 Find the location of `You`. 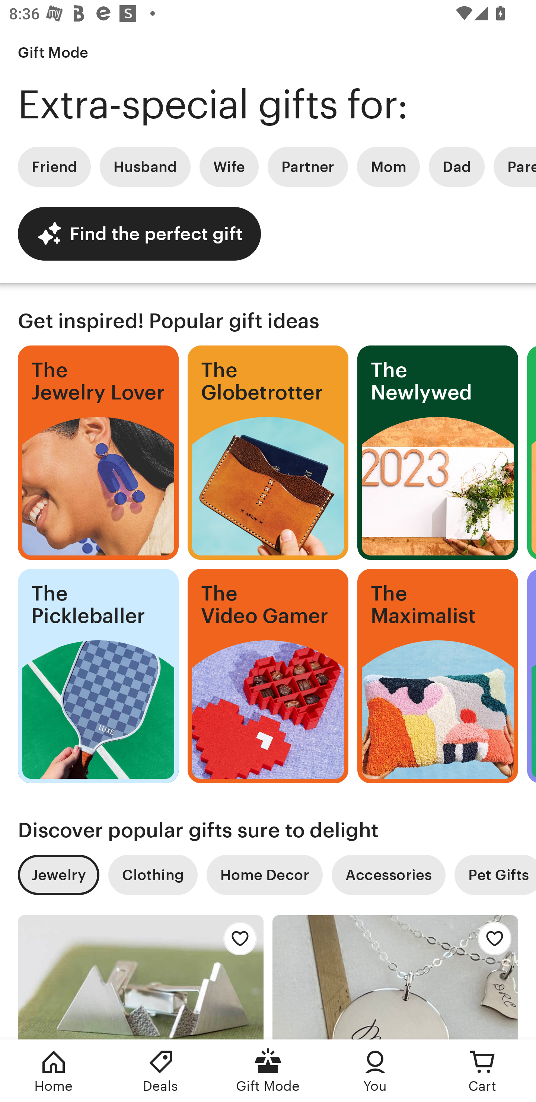

You is located at coordinates (375, 1071).